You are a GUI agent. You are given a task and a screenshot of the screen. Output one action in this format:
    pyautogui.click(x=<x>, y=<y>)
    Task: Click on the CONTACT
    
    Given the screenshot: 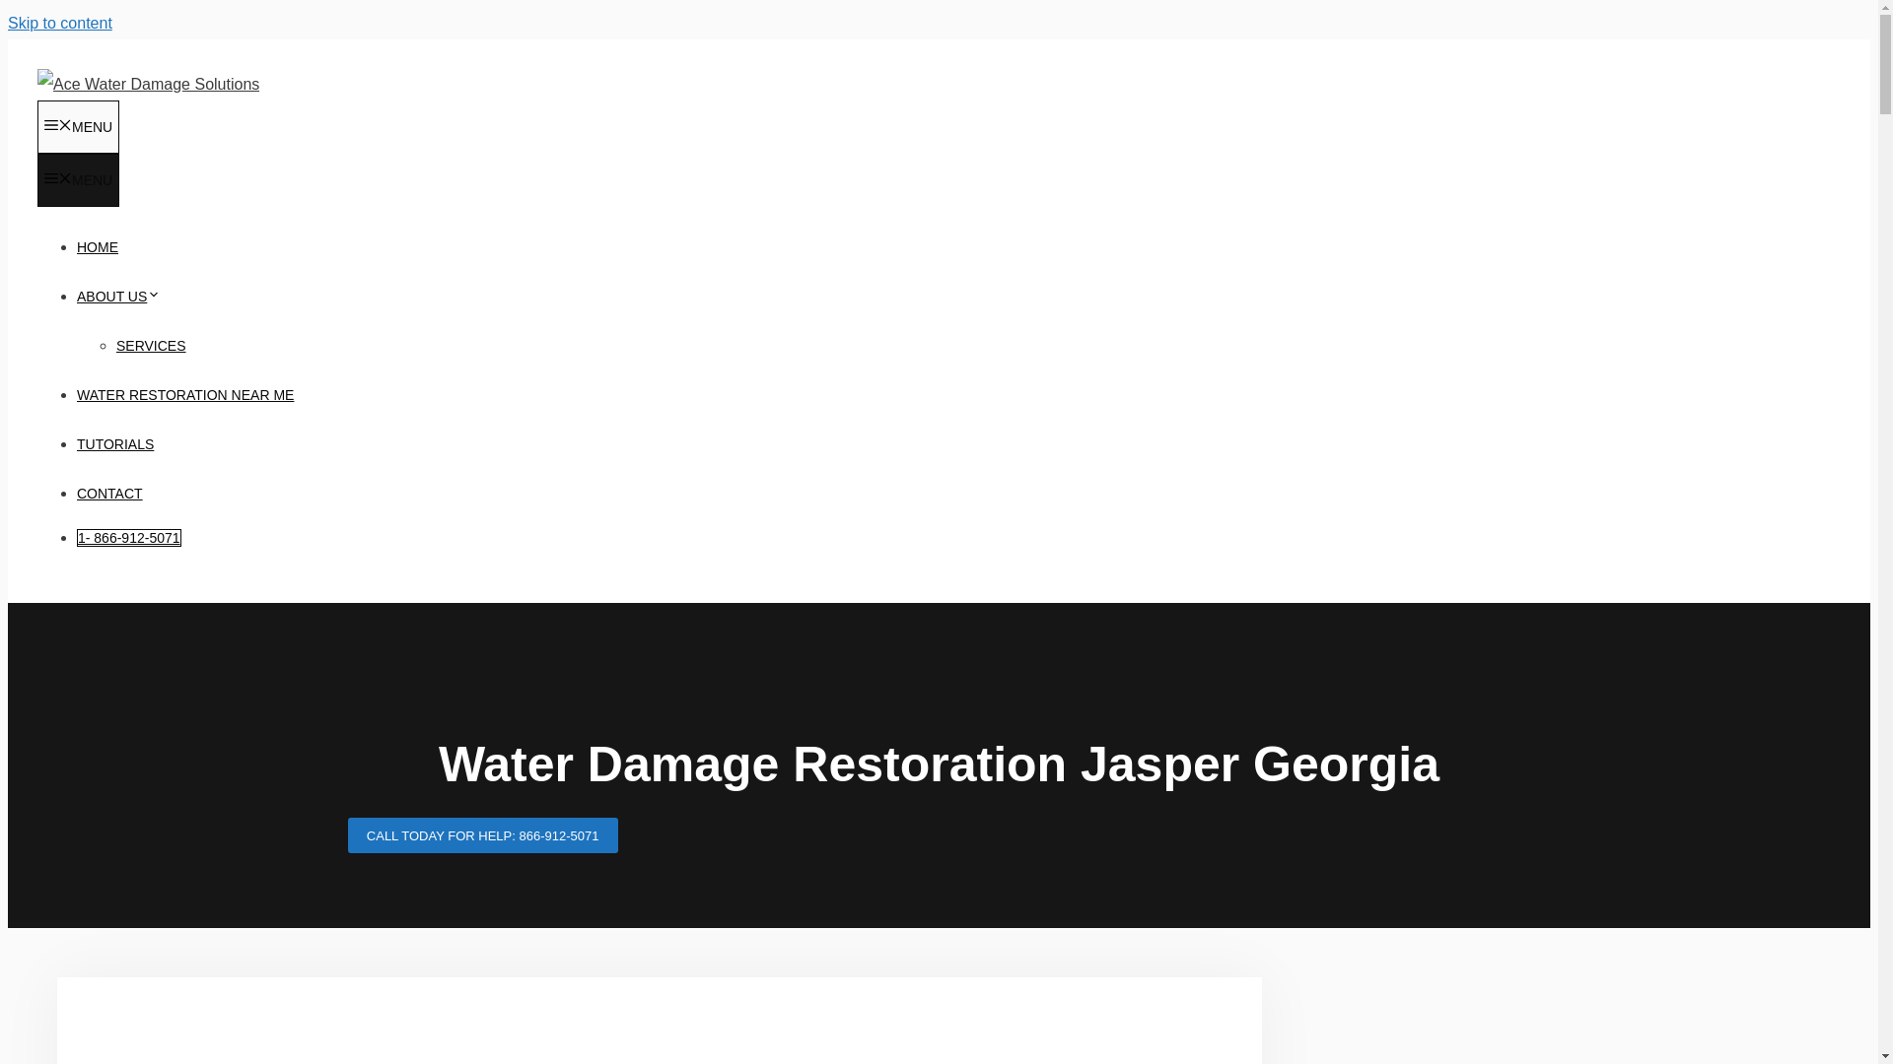 What is the action you would take?
    pyautogui.click(x=110, y=493)
    